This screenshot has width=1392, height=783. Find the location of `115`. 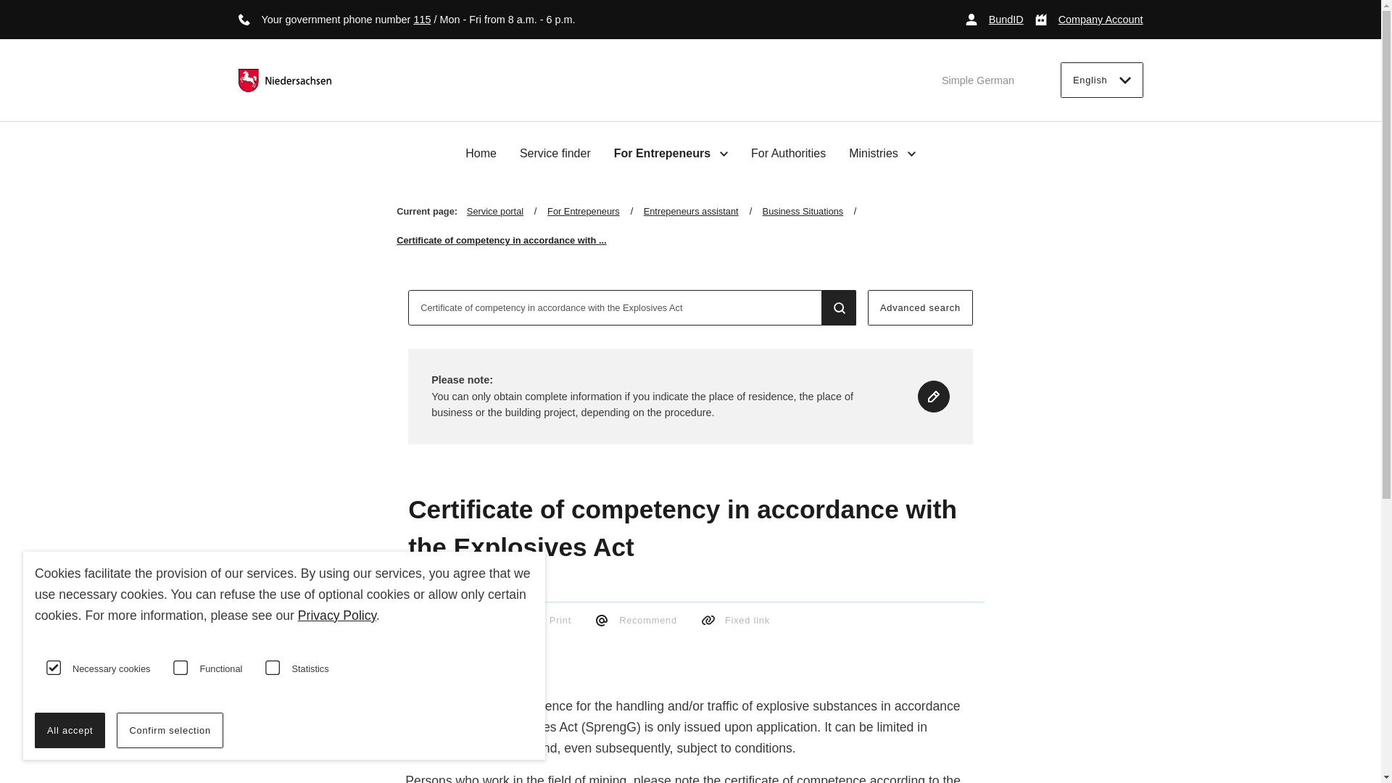

115 is located at coordinates (422, 19).